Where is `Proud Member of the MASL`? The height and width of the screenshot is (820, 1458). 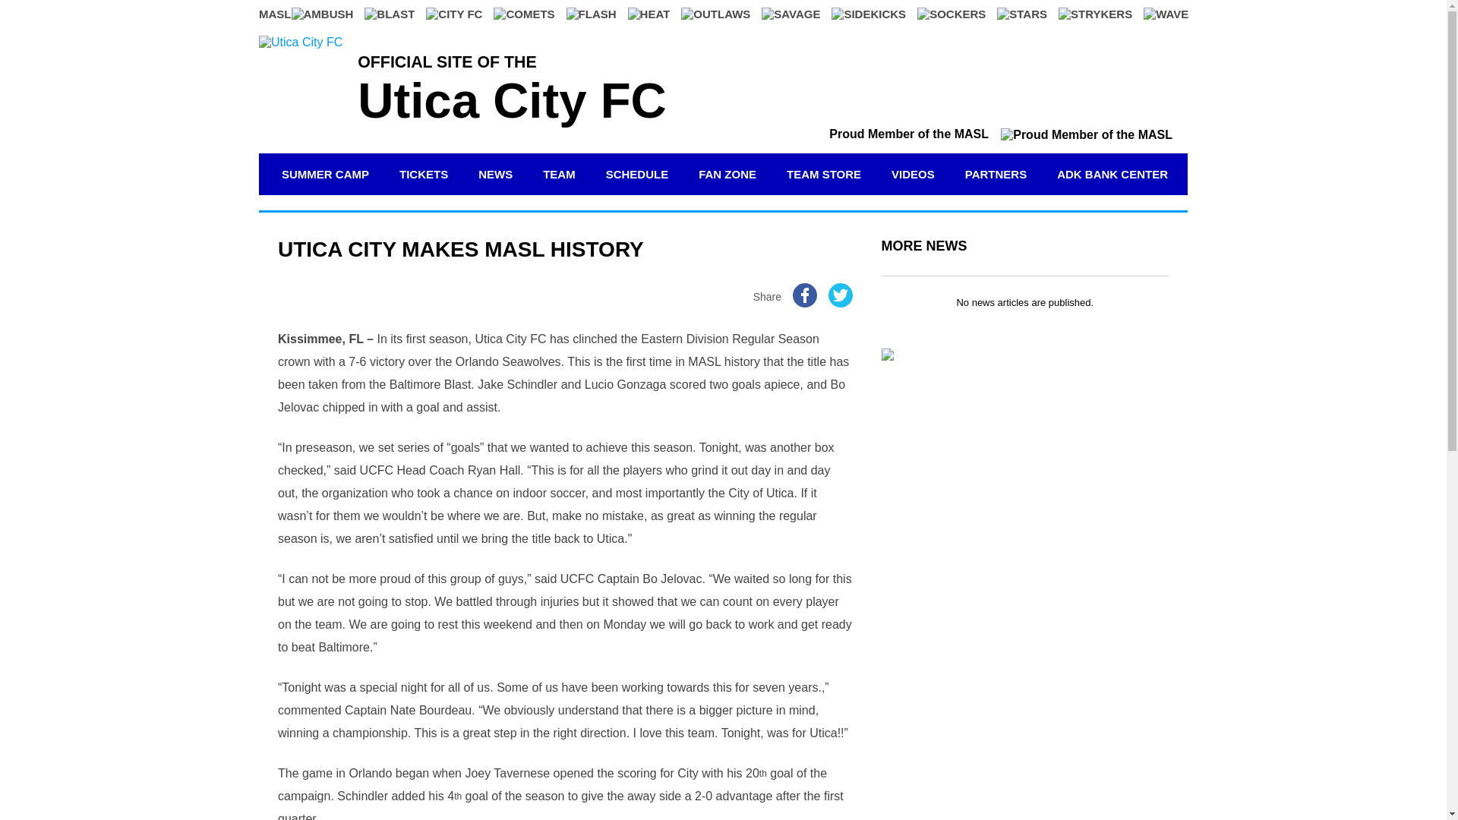 Proud Member of the MASL is located at coordinates (1001, 134).